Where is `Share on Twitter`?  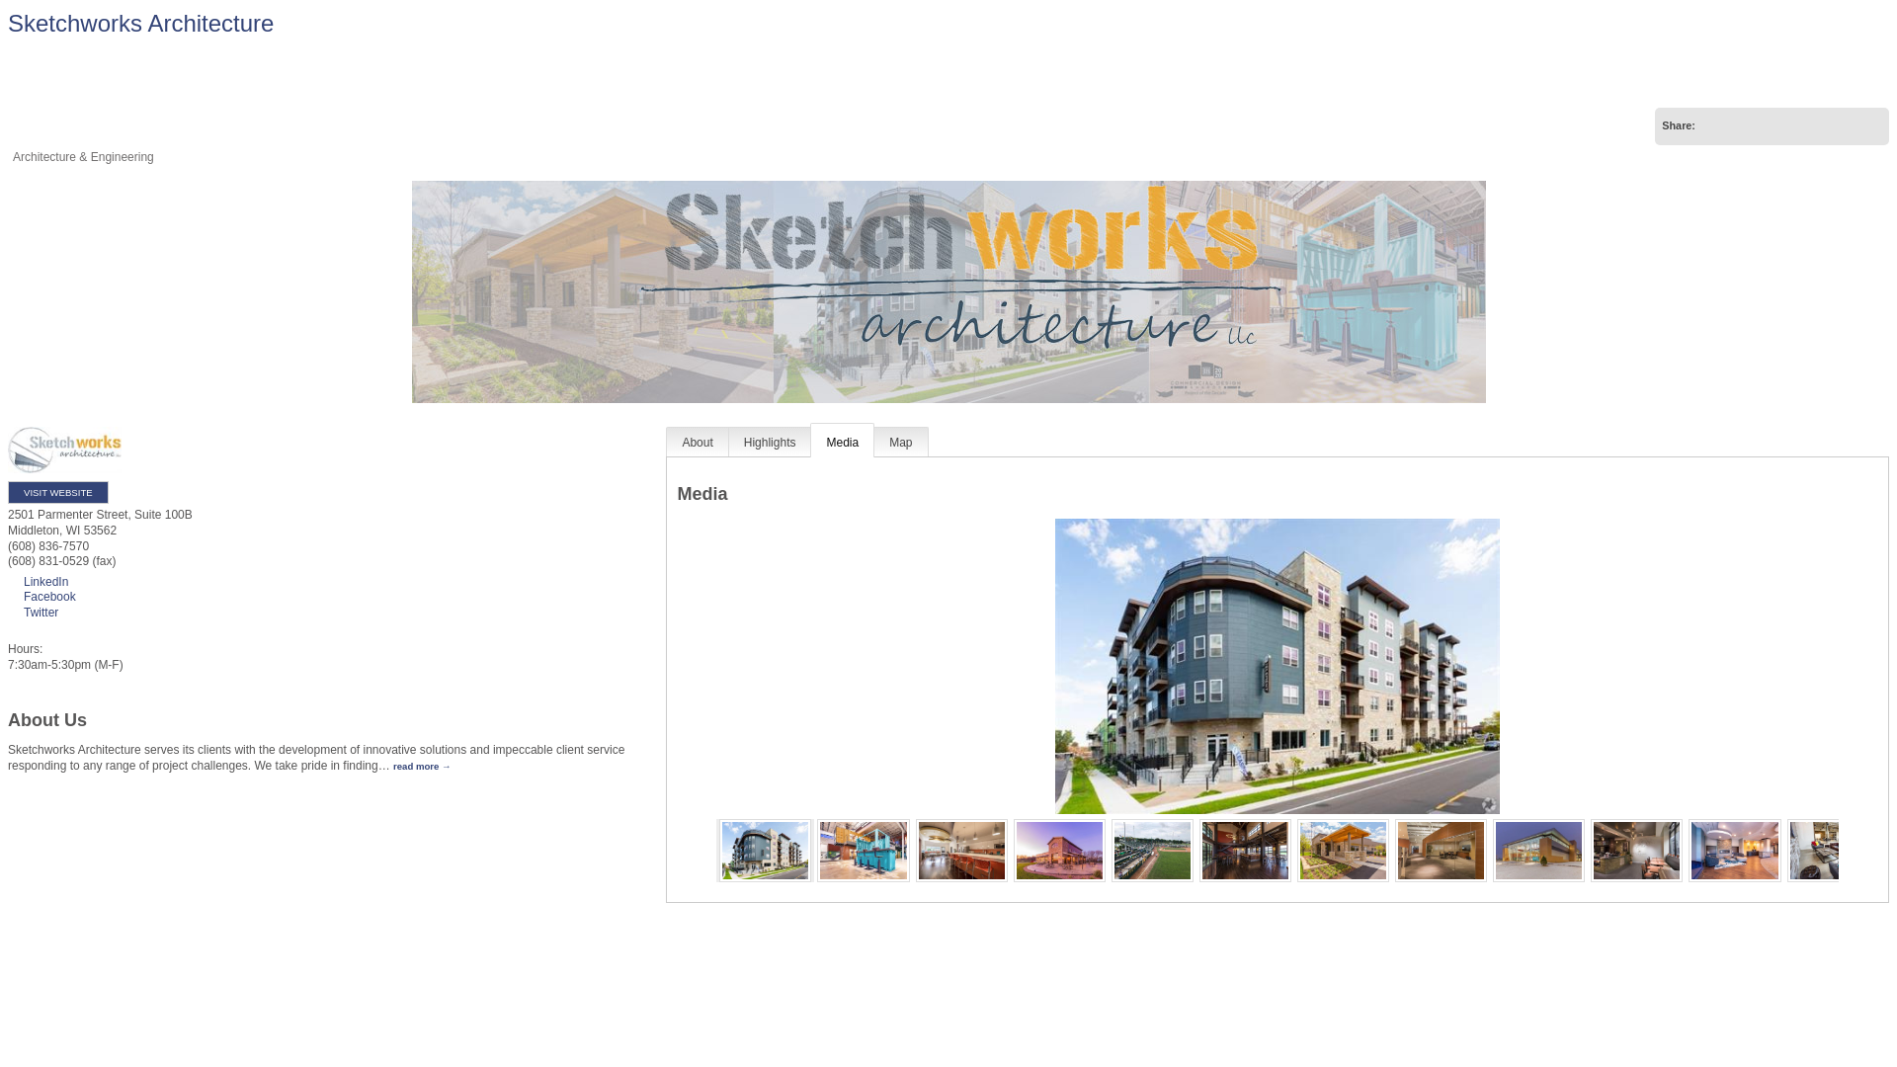 Share on Twitter is located at coordinates (1808, 126).